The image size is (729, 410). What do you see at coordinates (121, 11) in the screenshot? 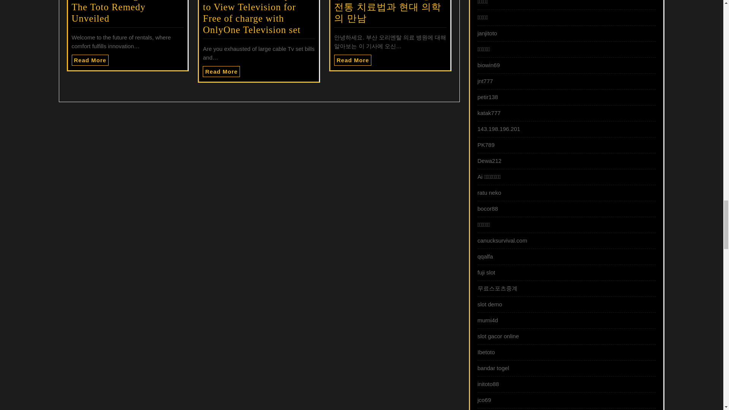
I see `Revolutionizing Rentals The Toto Remedy Unveiled` at bounding box center [121, 11].